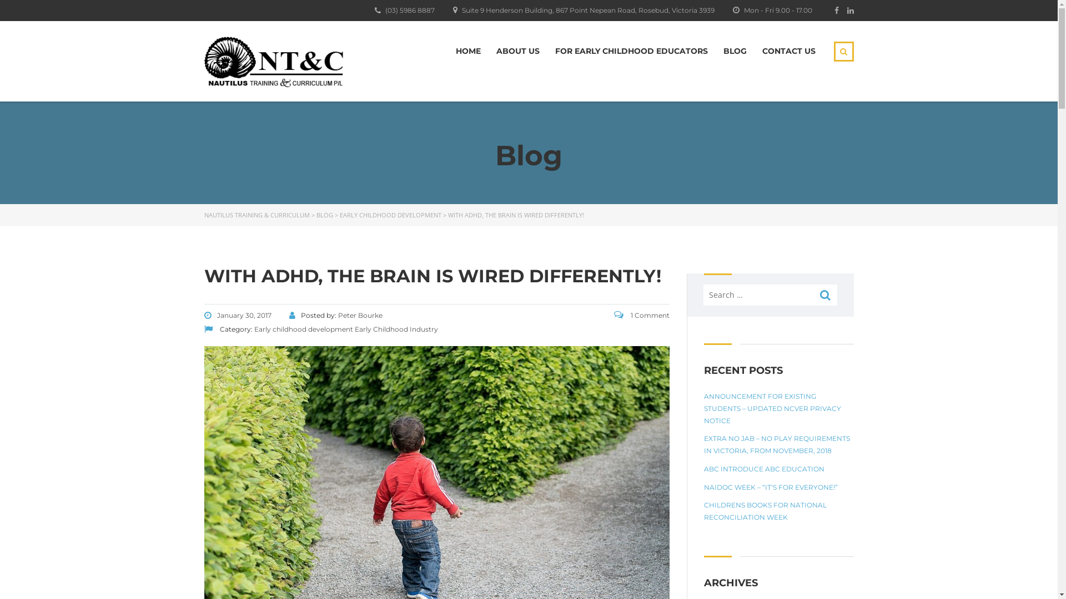 Image resolution: width=1066 pixels, height=599 pixels. Describe the element at coordinates (222, 496) in the screenshot. I see `Blog` at that location.